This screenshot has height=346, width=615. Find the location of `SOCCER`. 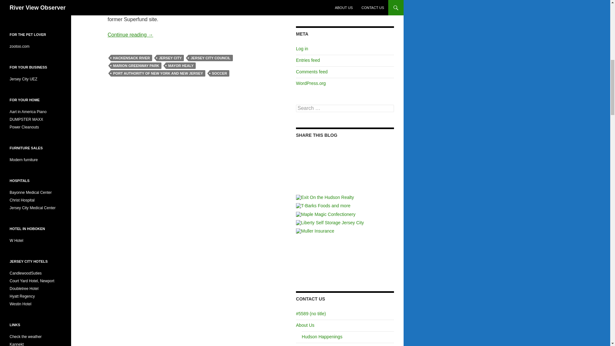

SOCCER is located at coordinates (219, 73).